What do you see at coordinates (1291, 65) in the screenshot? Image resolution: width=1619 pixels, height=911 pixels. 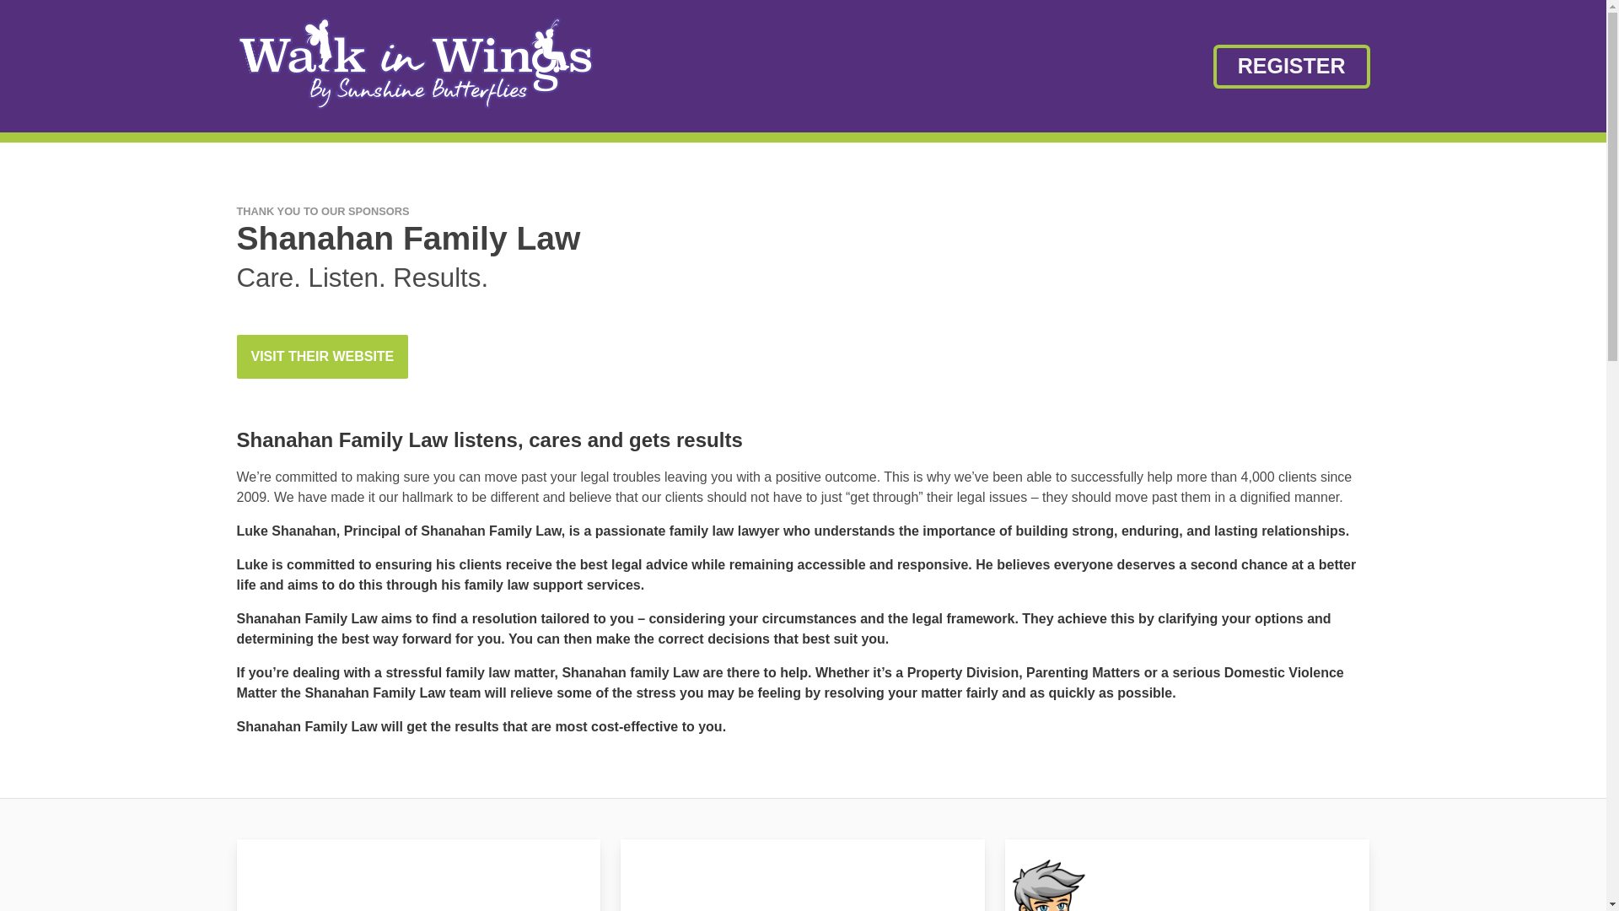 I see `REGISTER` at bounding box center [1291, 65].